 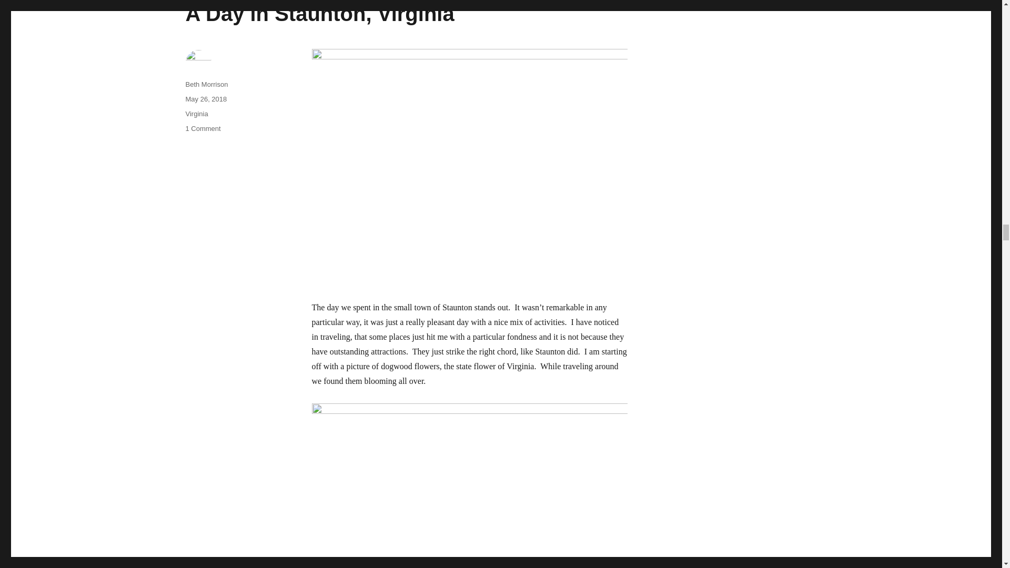 I want to click on Beth Morrison, so click(x=206, y=84).